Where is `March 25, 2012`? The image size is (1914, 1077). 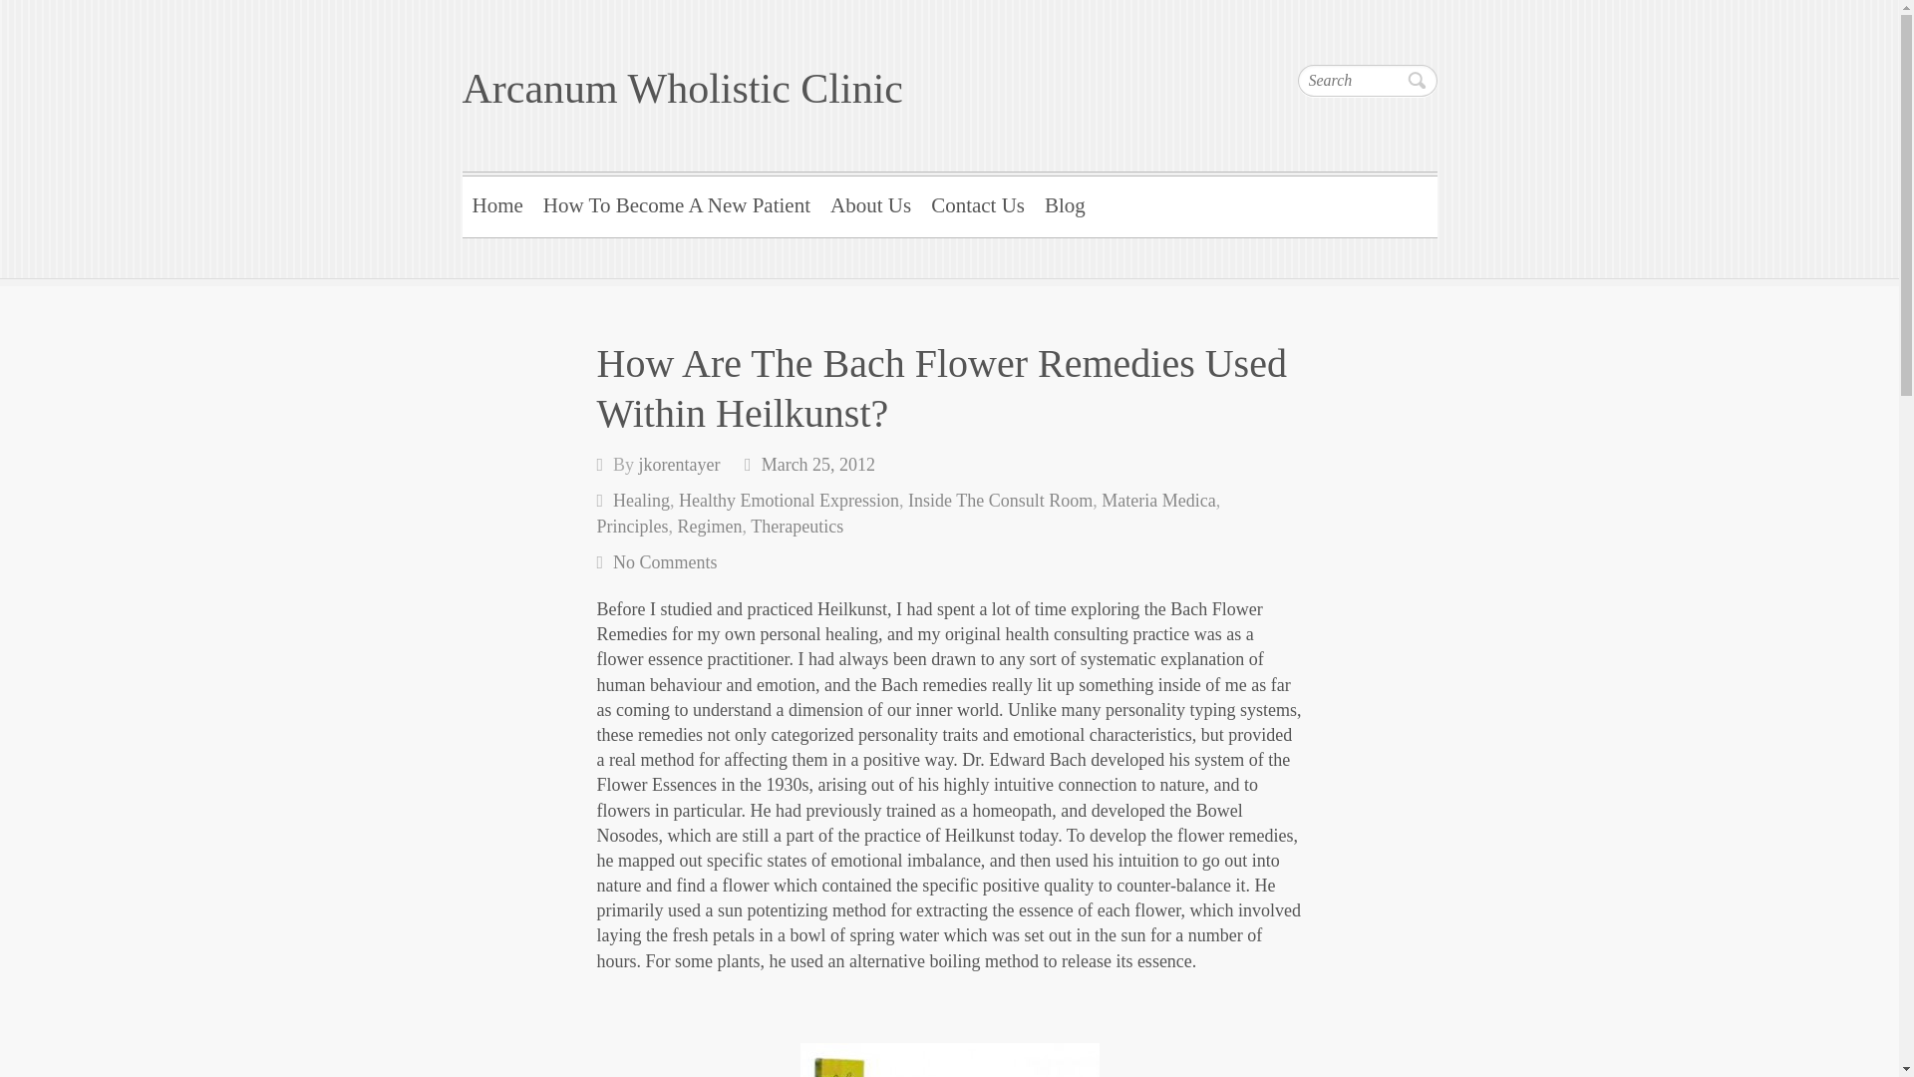
March 25, 2012 is located at coordinates (817, 465).